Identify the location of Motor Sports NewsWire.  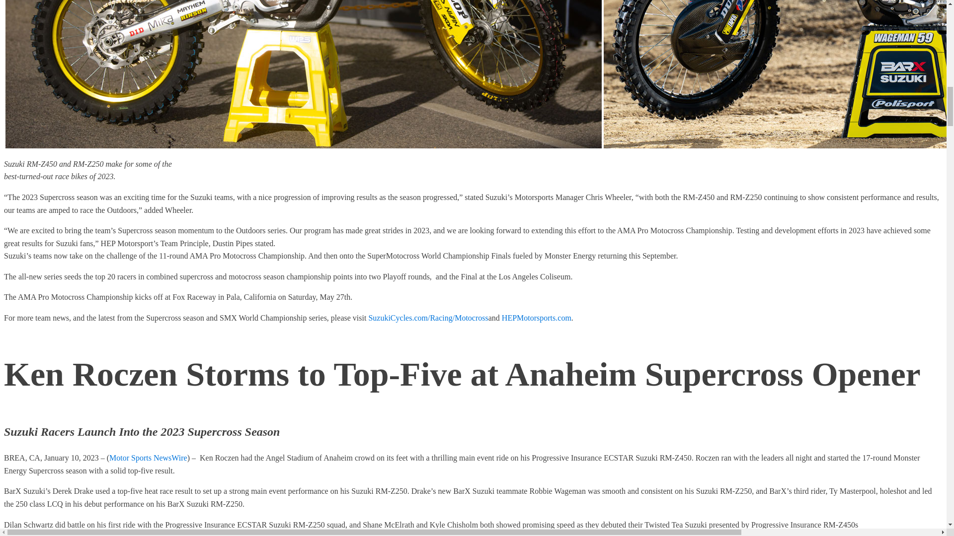
(148, 458).